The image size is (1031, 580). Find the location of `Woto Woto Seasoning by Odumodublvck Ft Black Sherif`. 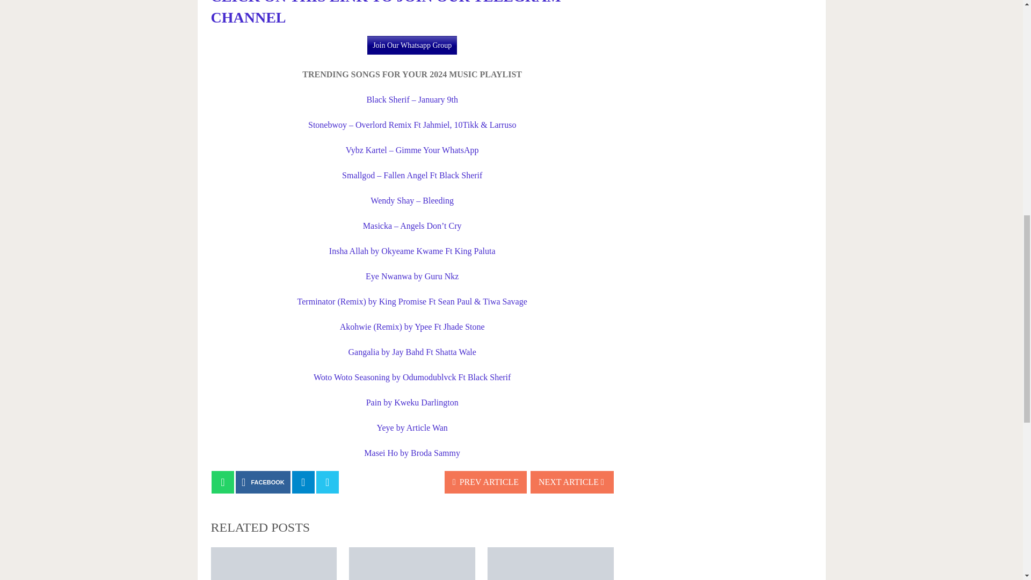

Woto Woto Seasoning by Odumodublvck Ft Black Sherif is located at coordinates (411, 377).